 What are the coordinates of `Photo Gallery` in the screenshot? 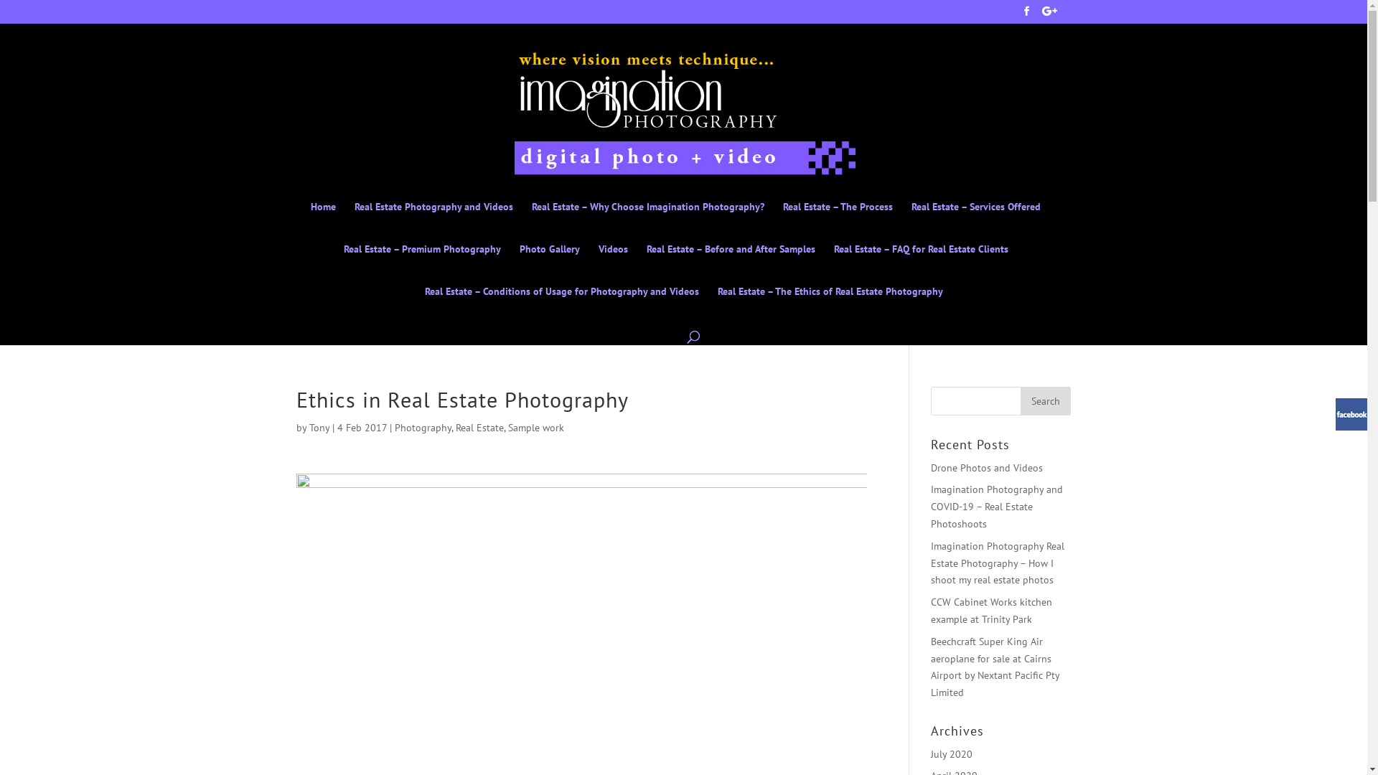 It's located at (550, 266).